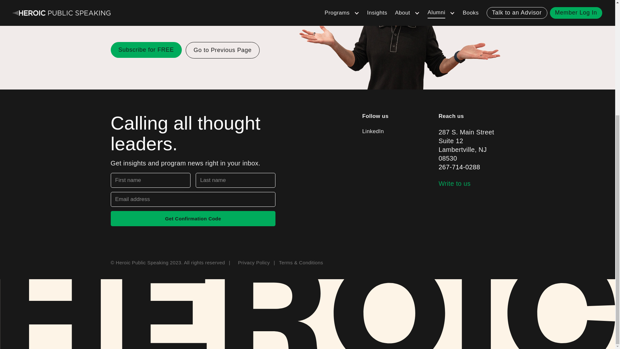 The height and width of the screenshot is (349, 620). What do you see at coordinates (459, 167) in the screenshot?
I see `267-714-0288` at bounding box center [459, 167].